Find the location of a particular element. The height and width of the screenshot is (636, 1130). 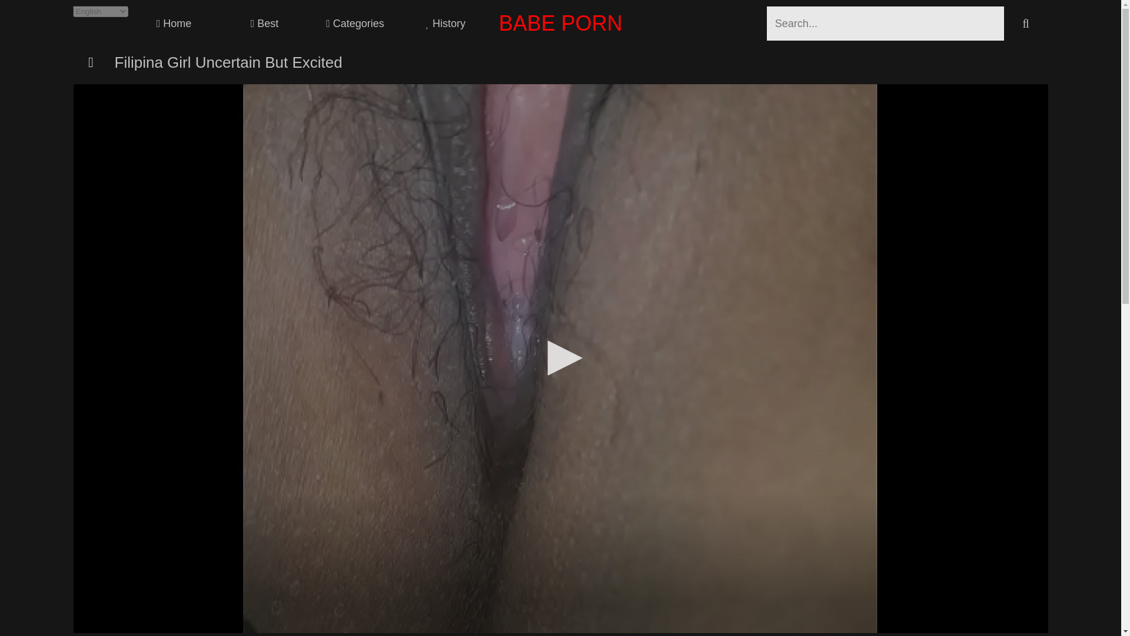

Find is located at coordinates (1026, 24).